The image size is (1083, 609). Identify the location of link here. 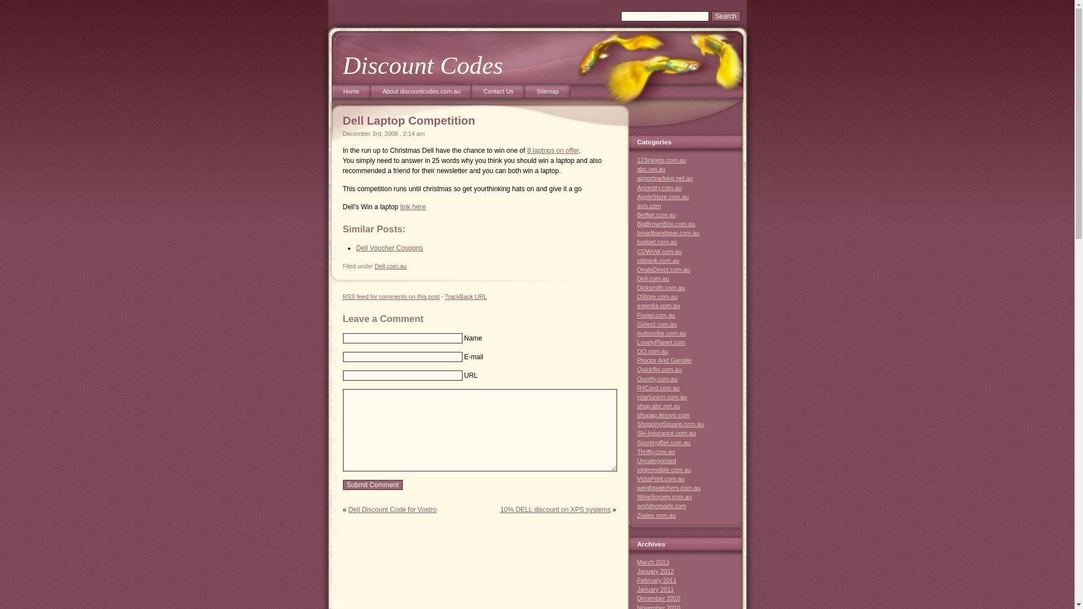
(413, 206).